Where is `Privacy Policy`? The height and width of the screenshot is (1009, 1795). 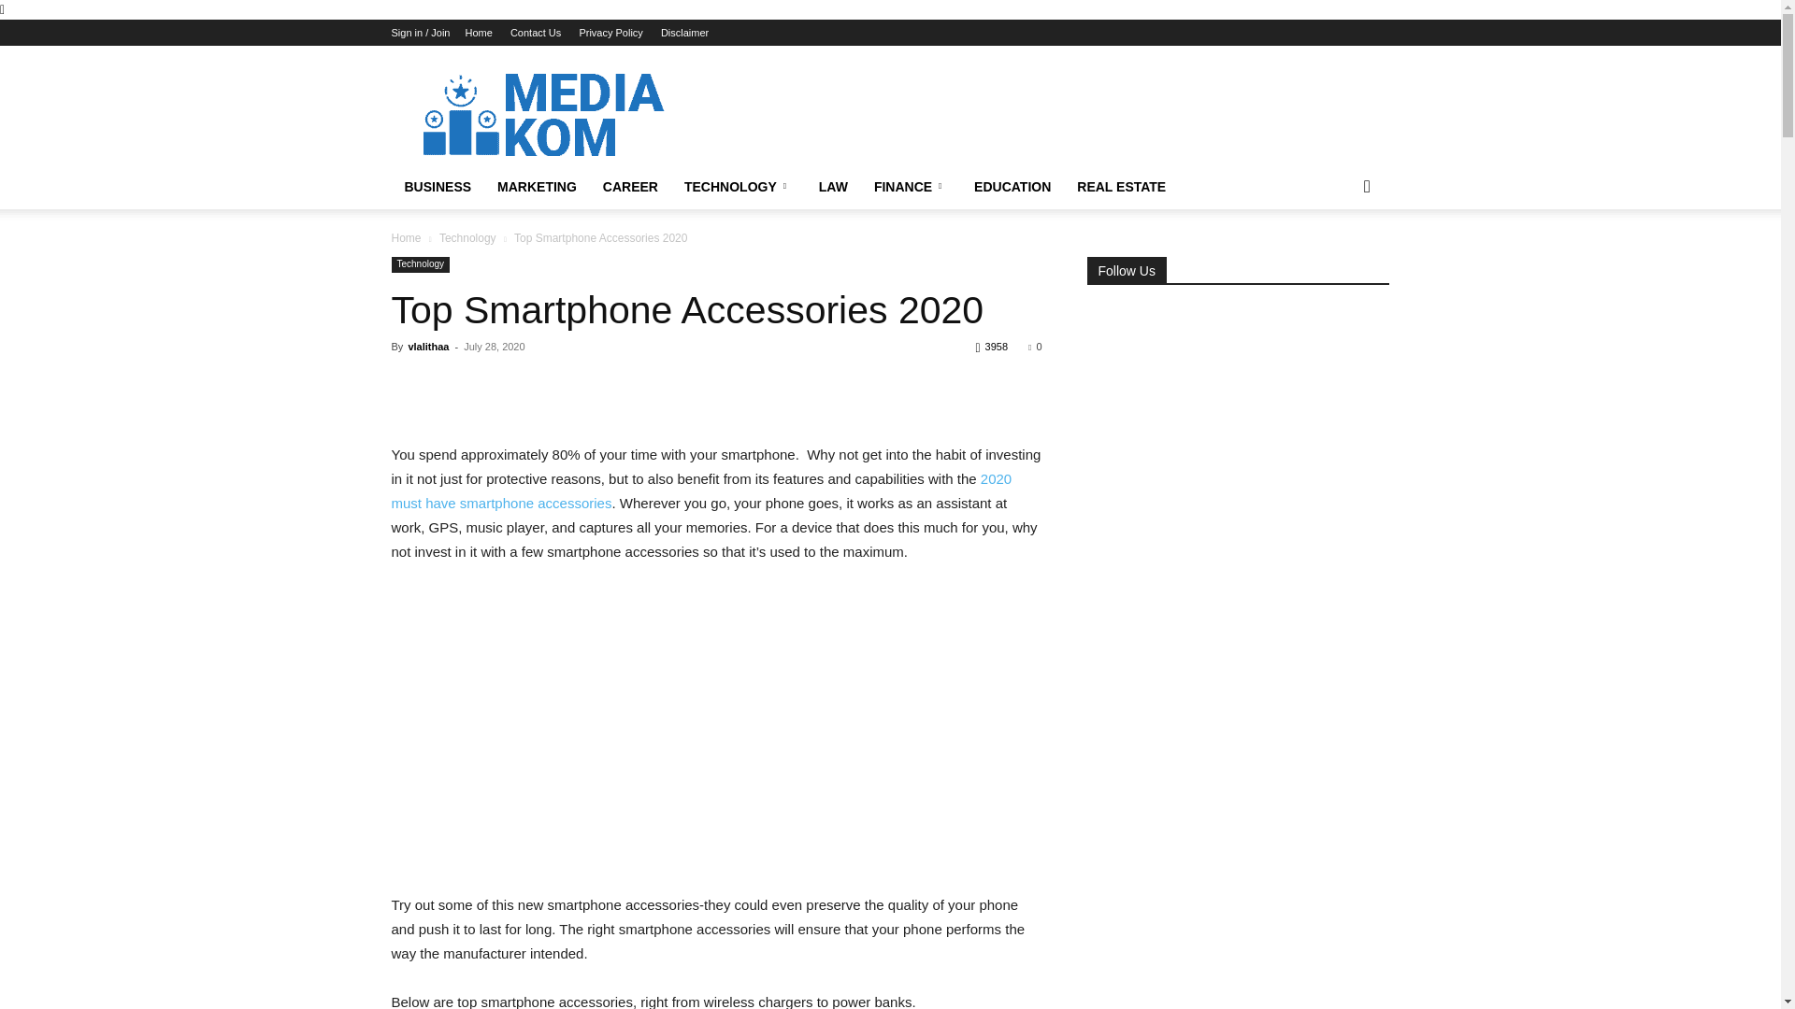
Privacy Policy is located at coordinates (610, 33).